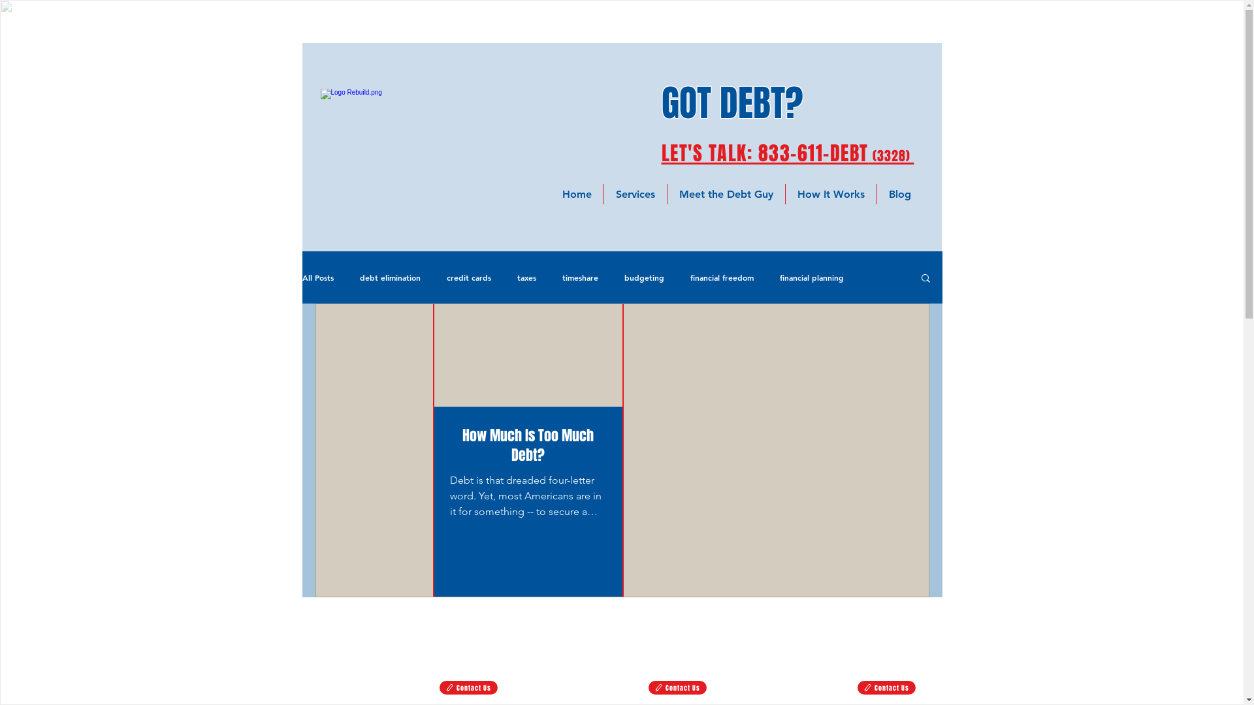 This screenshot has height=705, width=1254. I want to click on Meet the Debt Guy, so click(726, 195).